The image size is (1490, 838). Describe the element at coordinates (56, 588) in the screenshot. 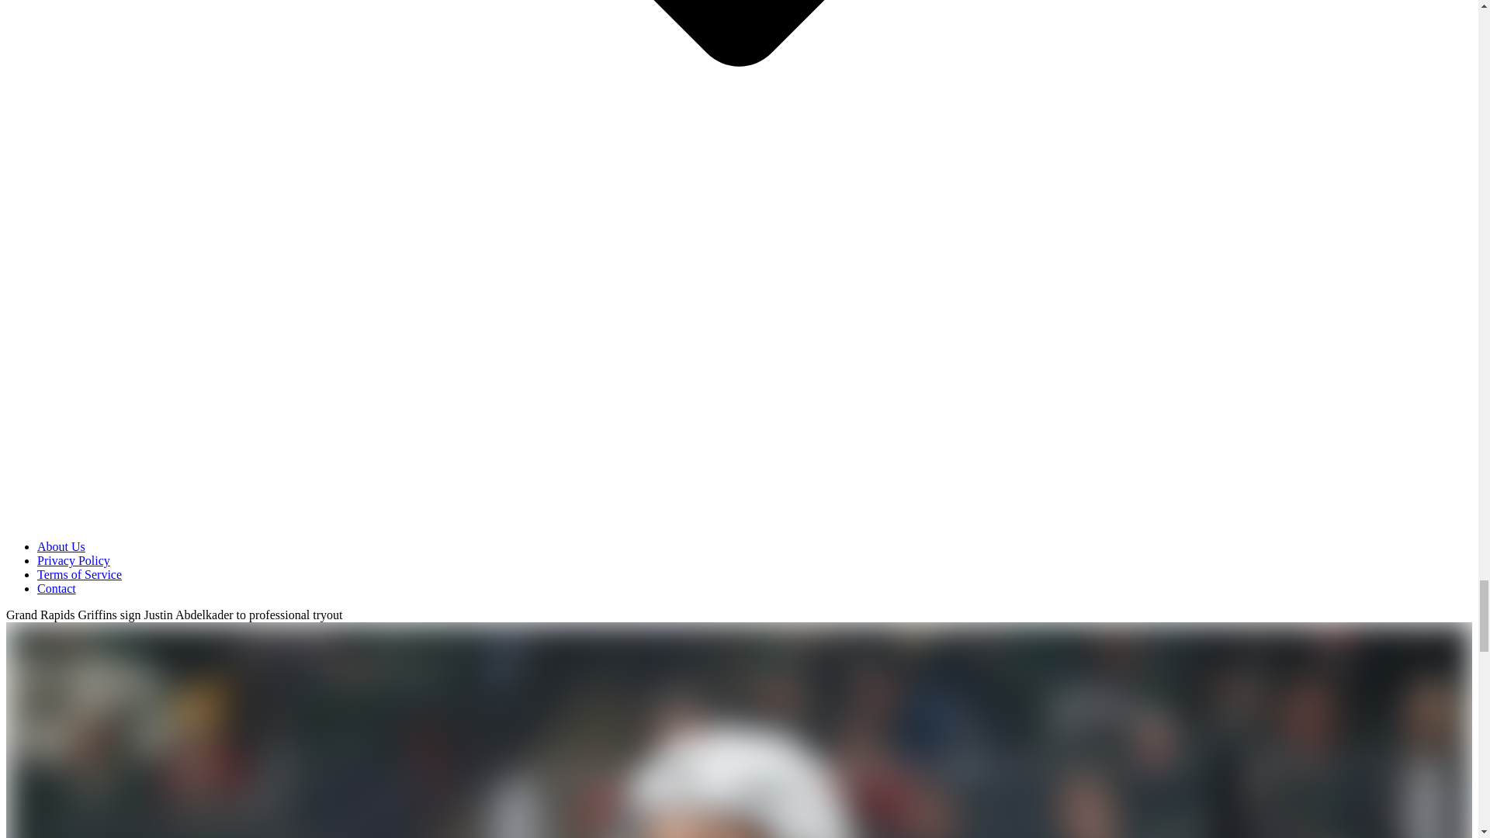

I see `Contact` at that location.